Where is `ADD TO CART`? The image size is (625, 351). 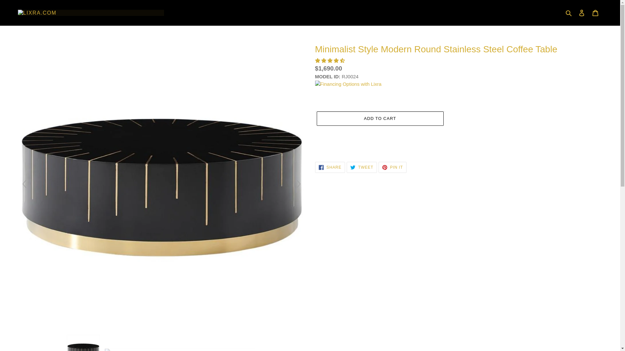 ADD TO CART is located at coordinates (330, 167).